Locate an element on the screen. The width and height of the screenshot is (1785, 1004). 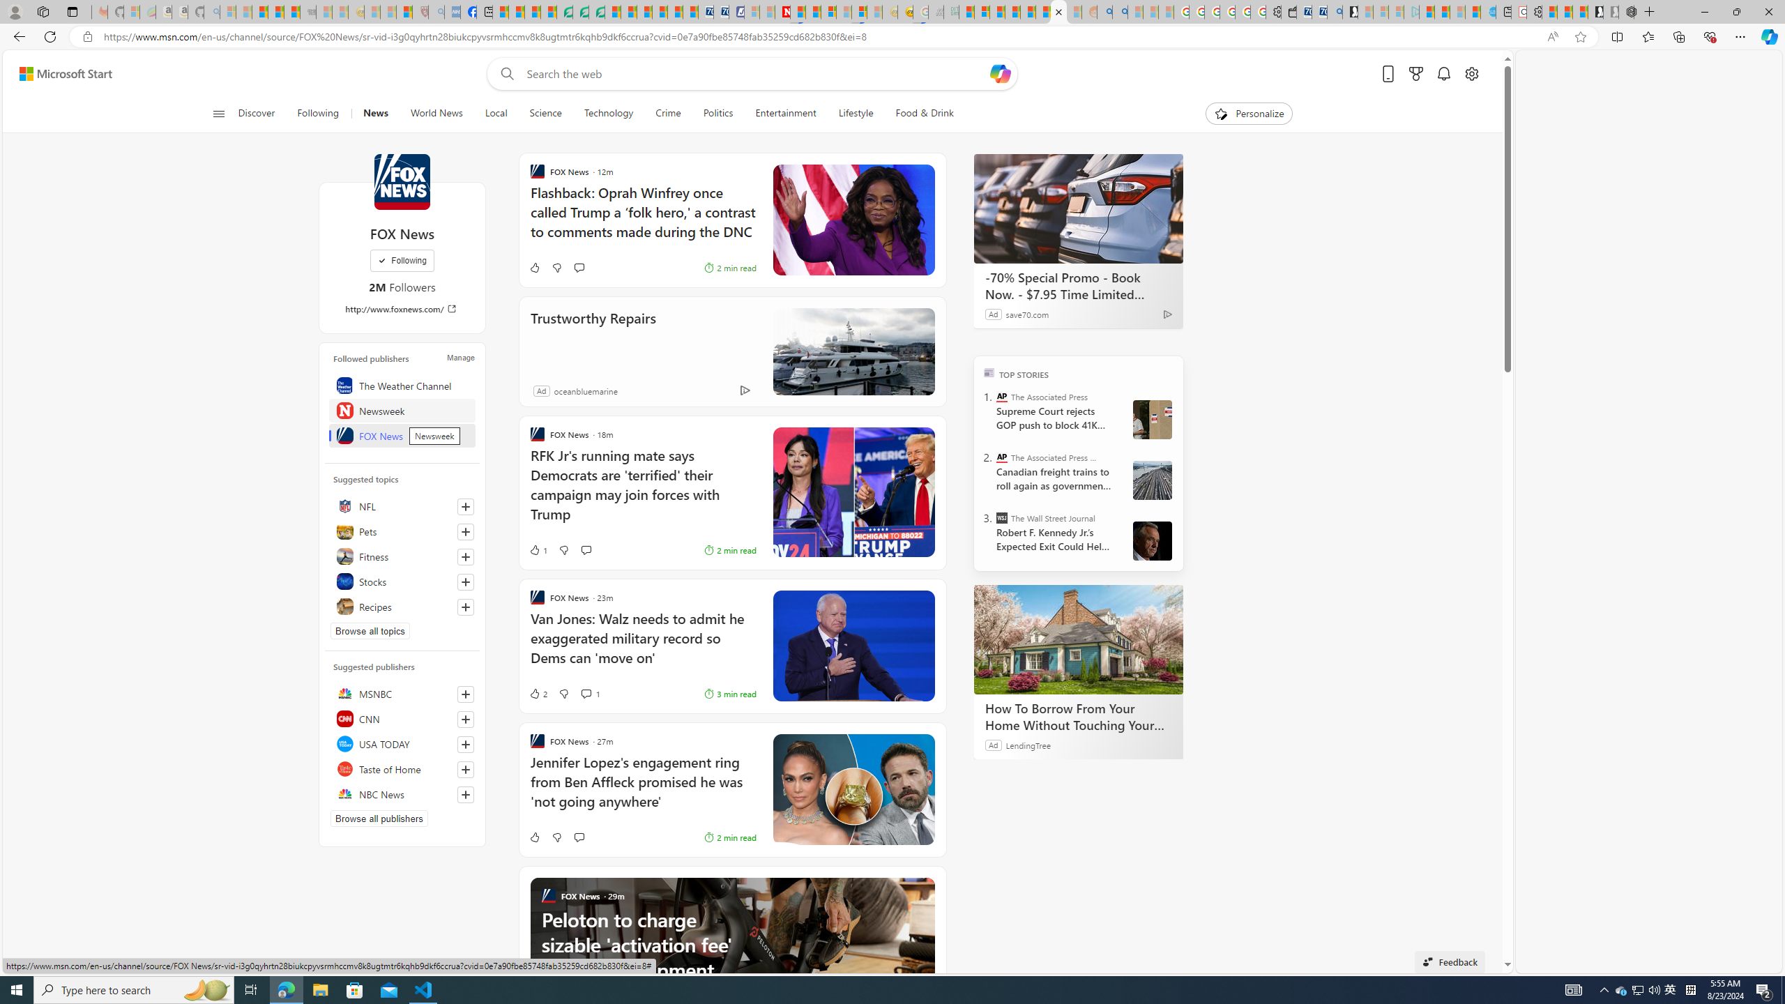
MSNBC is located at coordinates (402, 693).